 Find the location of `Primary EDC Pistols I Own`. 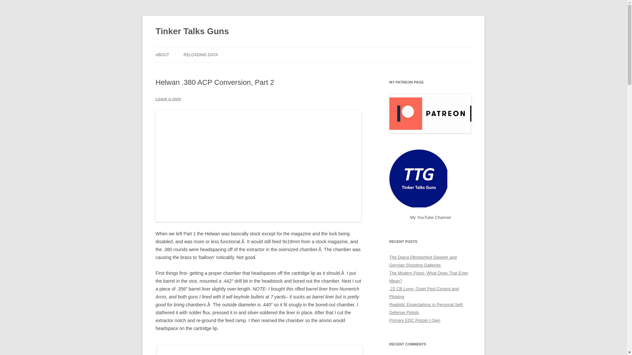

Primary EDC Pistols I Own is located at coordinates (414, 320).